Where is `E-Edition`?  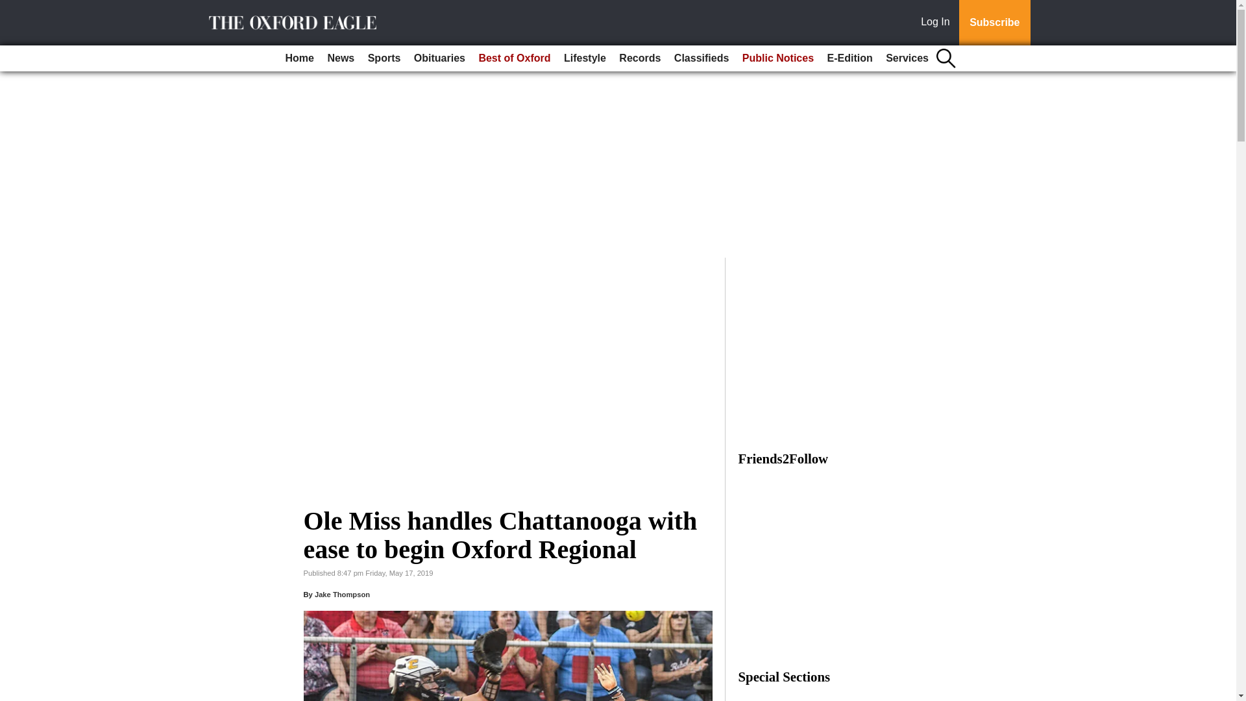 E-Edition is located at coordinates (849, 58).